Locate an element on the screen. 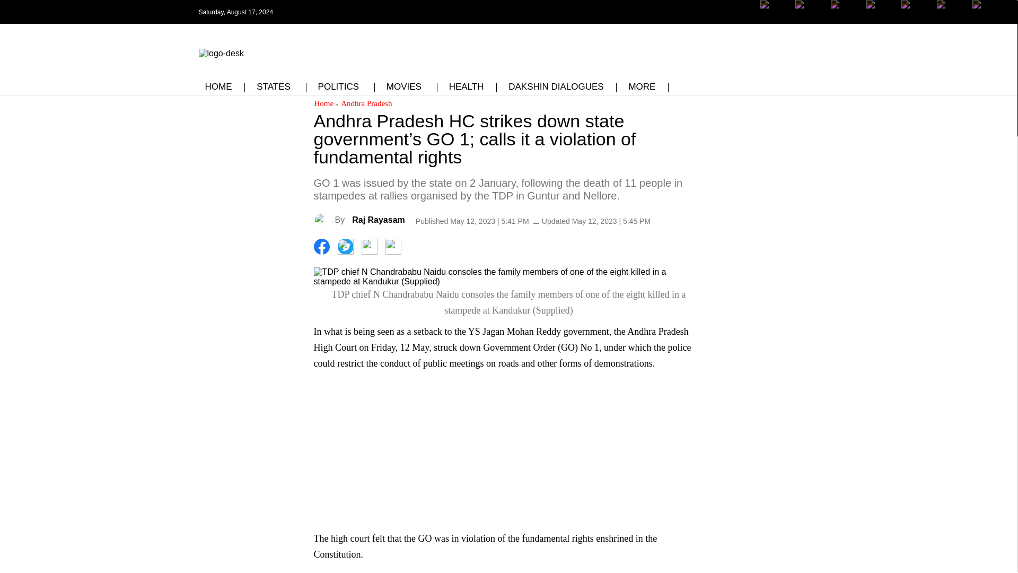 Image resolution: width=1018 pixels, height=573 pixels. SouthFirst twitter is located at coordinates (810, 20).